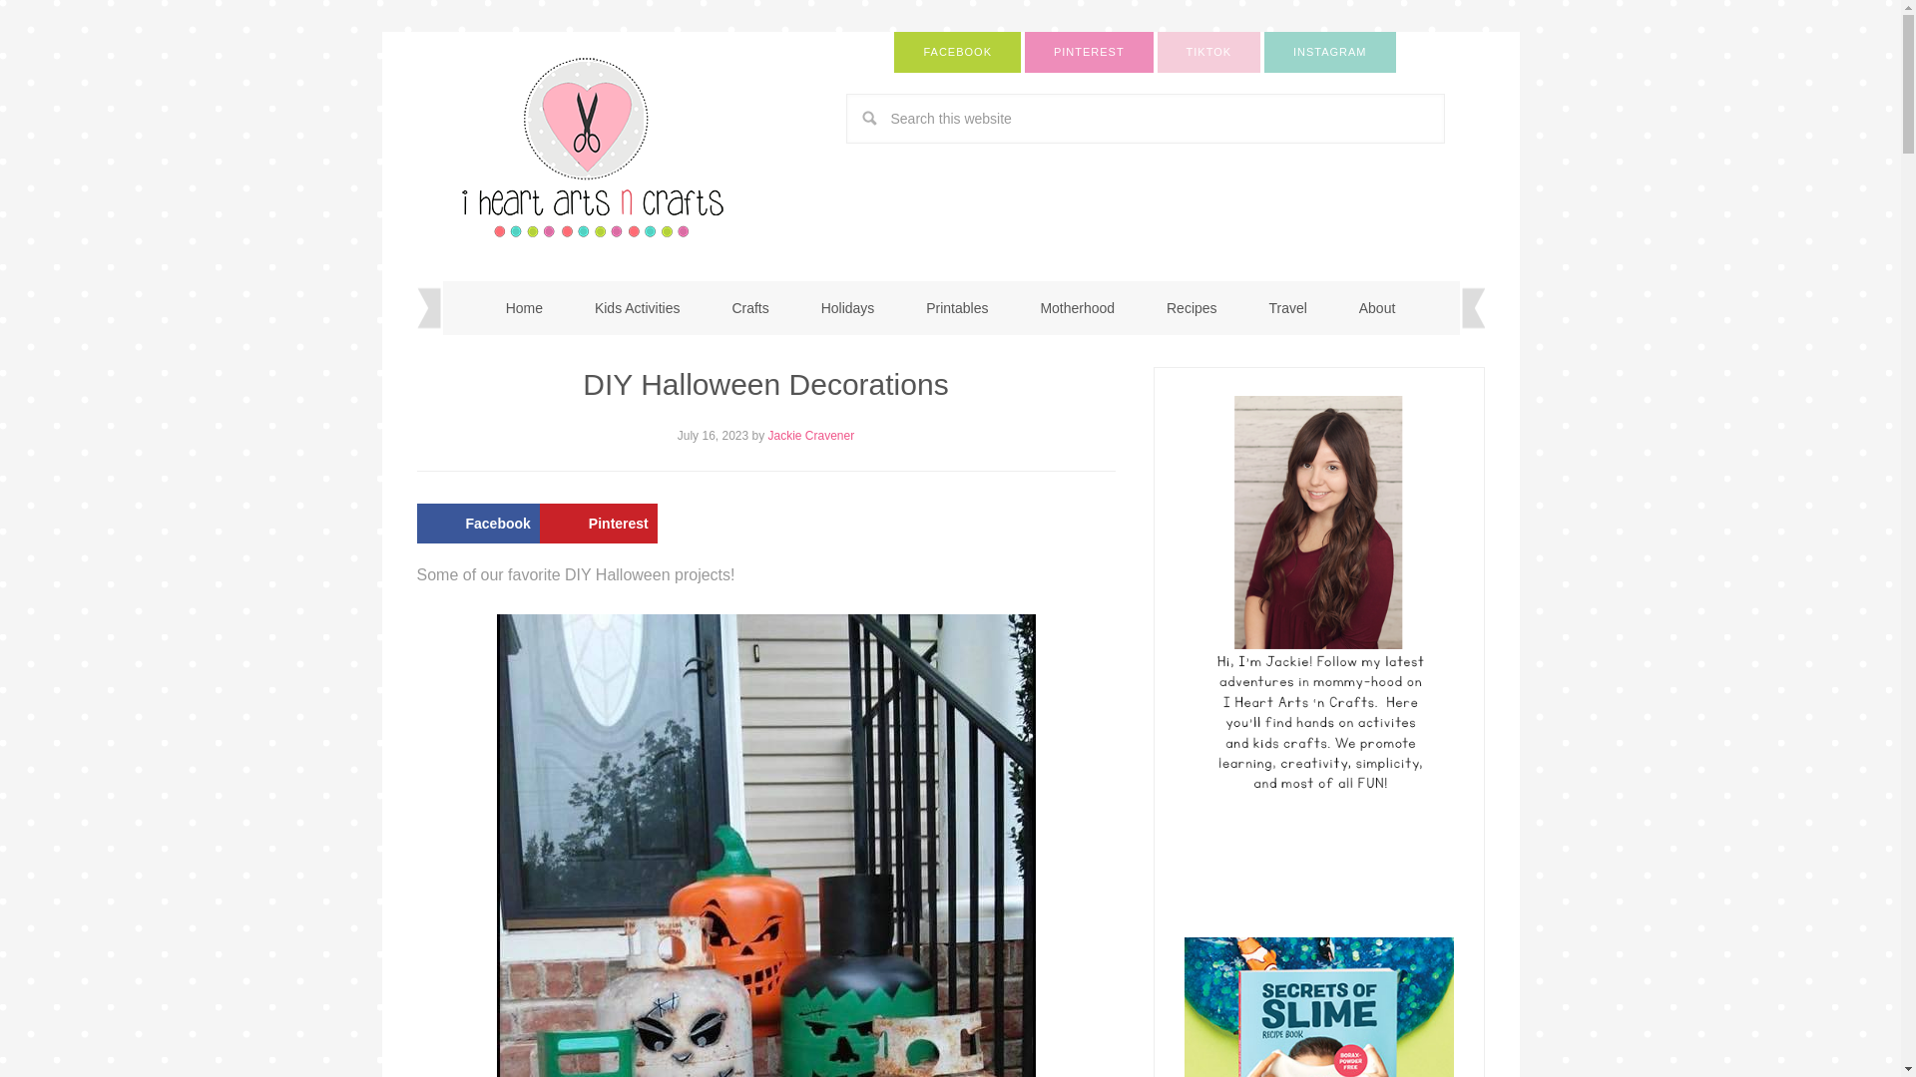  I want to click on Travel, so click(1286, 307).